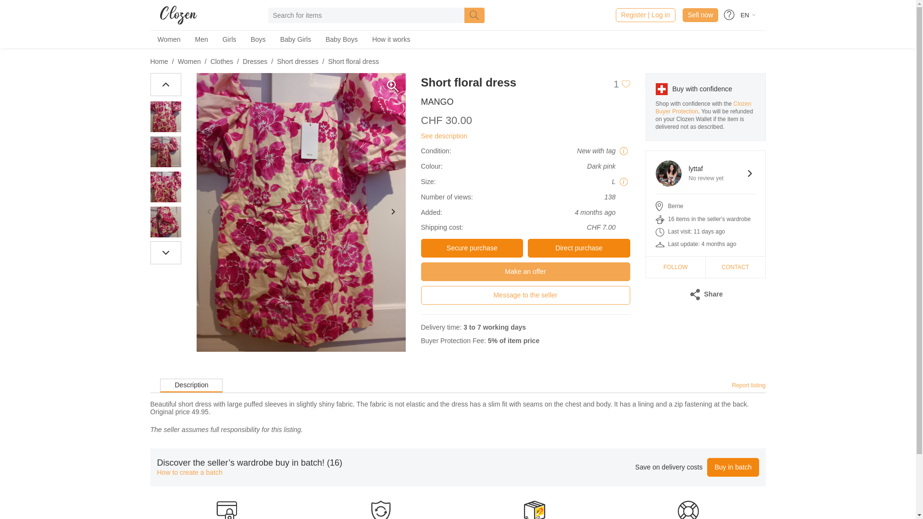  What do you see at coordinates (168, 39) in the screenshot?
I see `Women` at bounding box center [168, 39].